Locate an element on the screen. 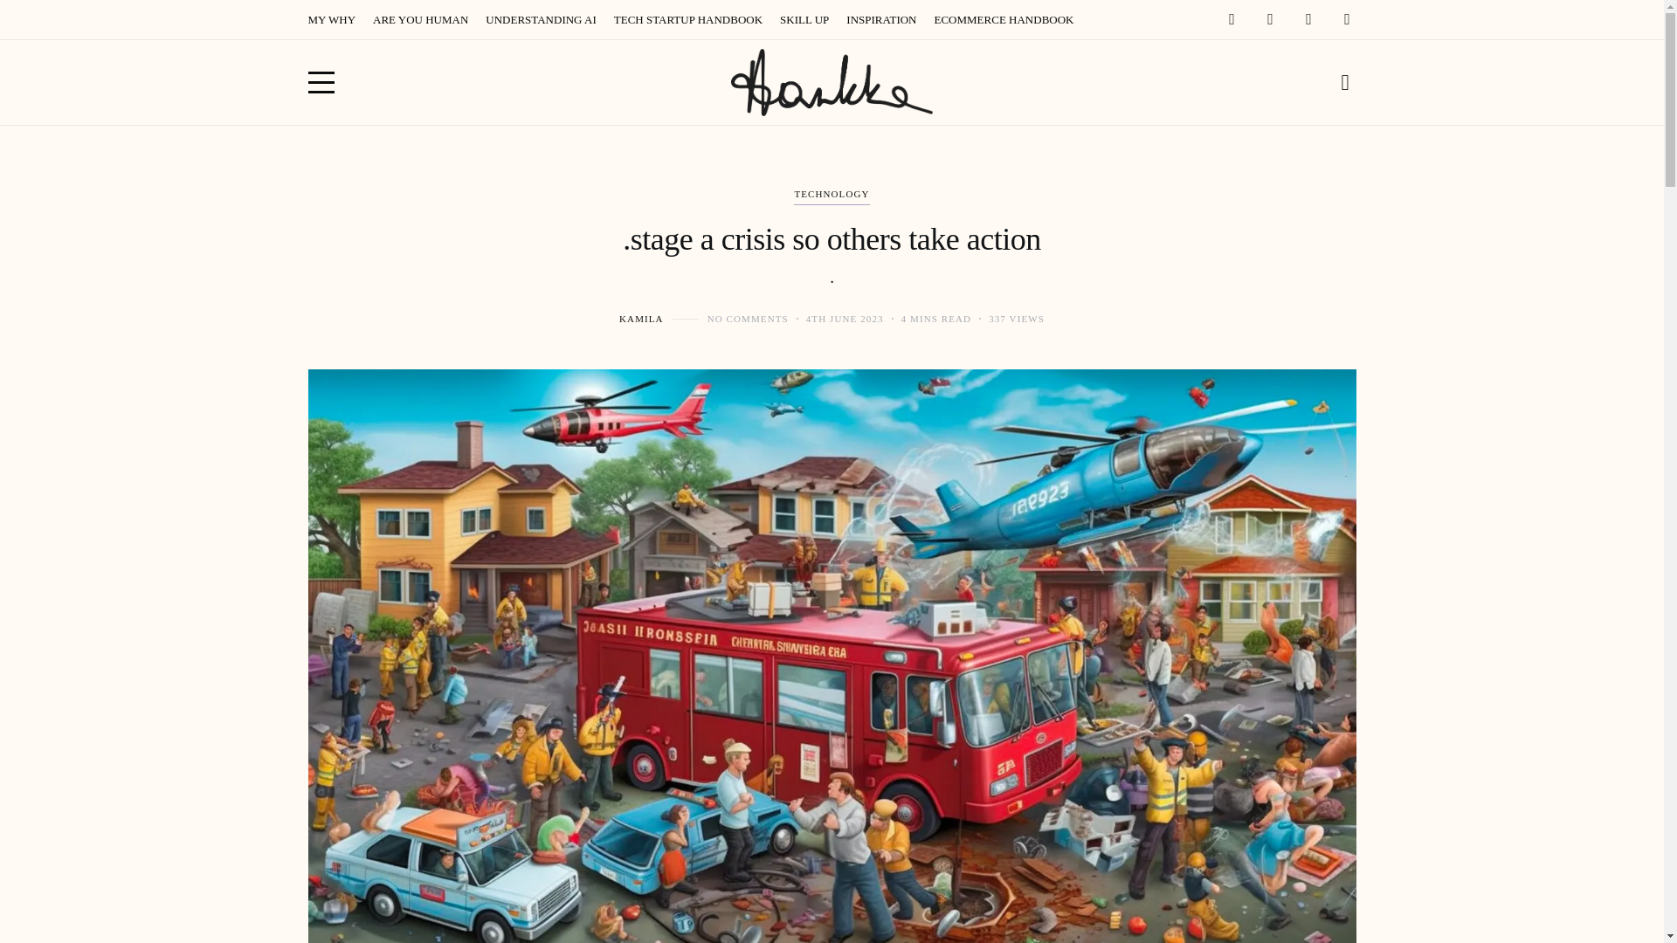 Image resolution: width=1677 pixels, height=943 pixels. ARE YOU HUMAN is located at coordinates (419, 19).